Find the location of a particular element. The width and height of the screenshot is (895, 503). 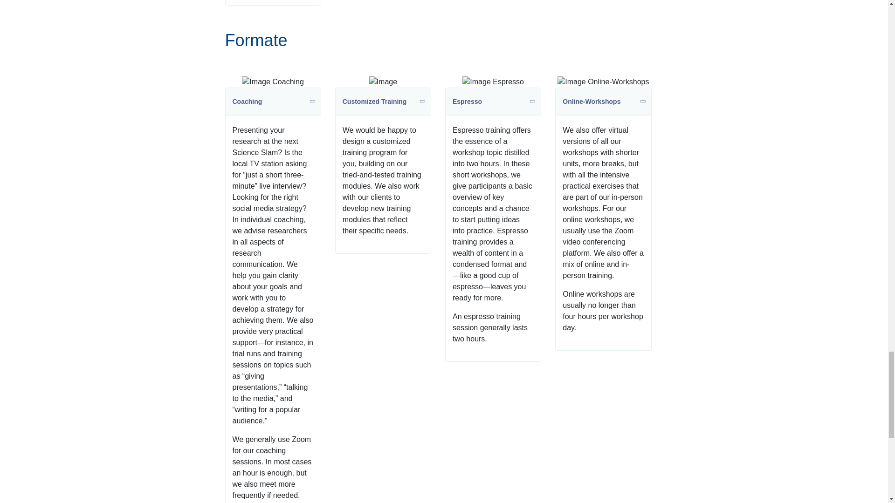

Espresso is located at coordinates (493, 102).